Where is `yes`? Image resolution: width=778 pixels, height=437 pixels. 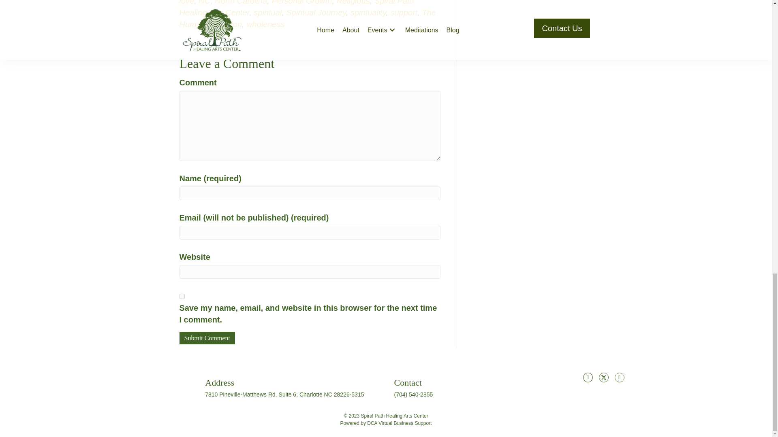
yes is located at coordinates (182, 296).